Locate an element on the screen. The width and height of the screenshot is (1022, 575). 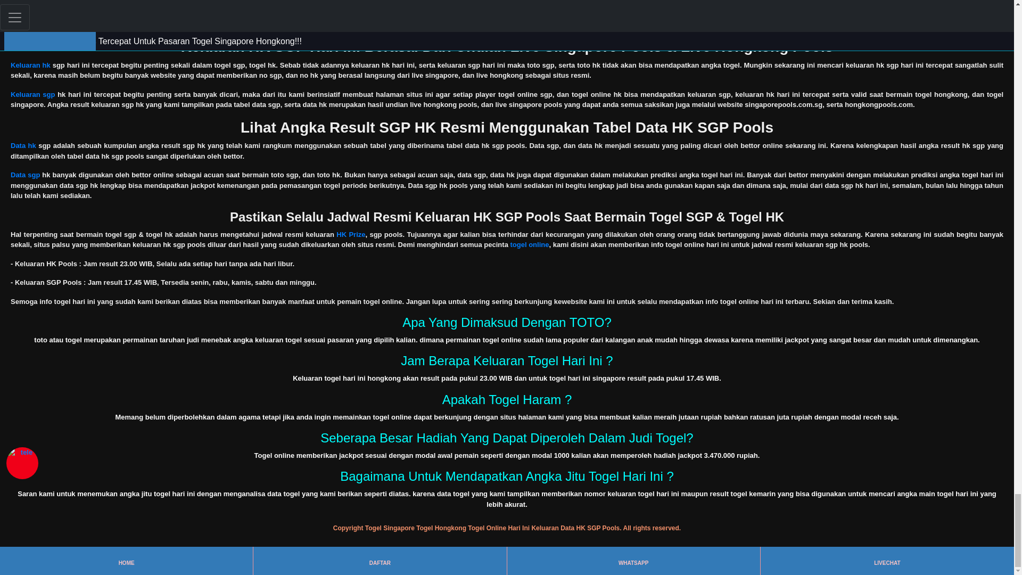
Keluaran sgp is located at coordinates (32, 94).